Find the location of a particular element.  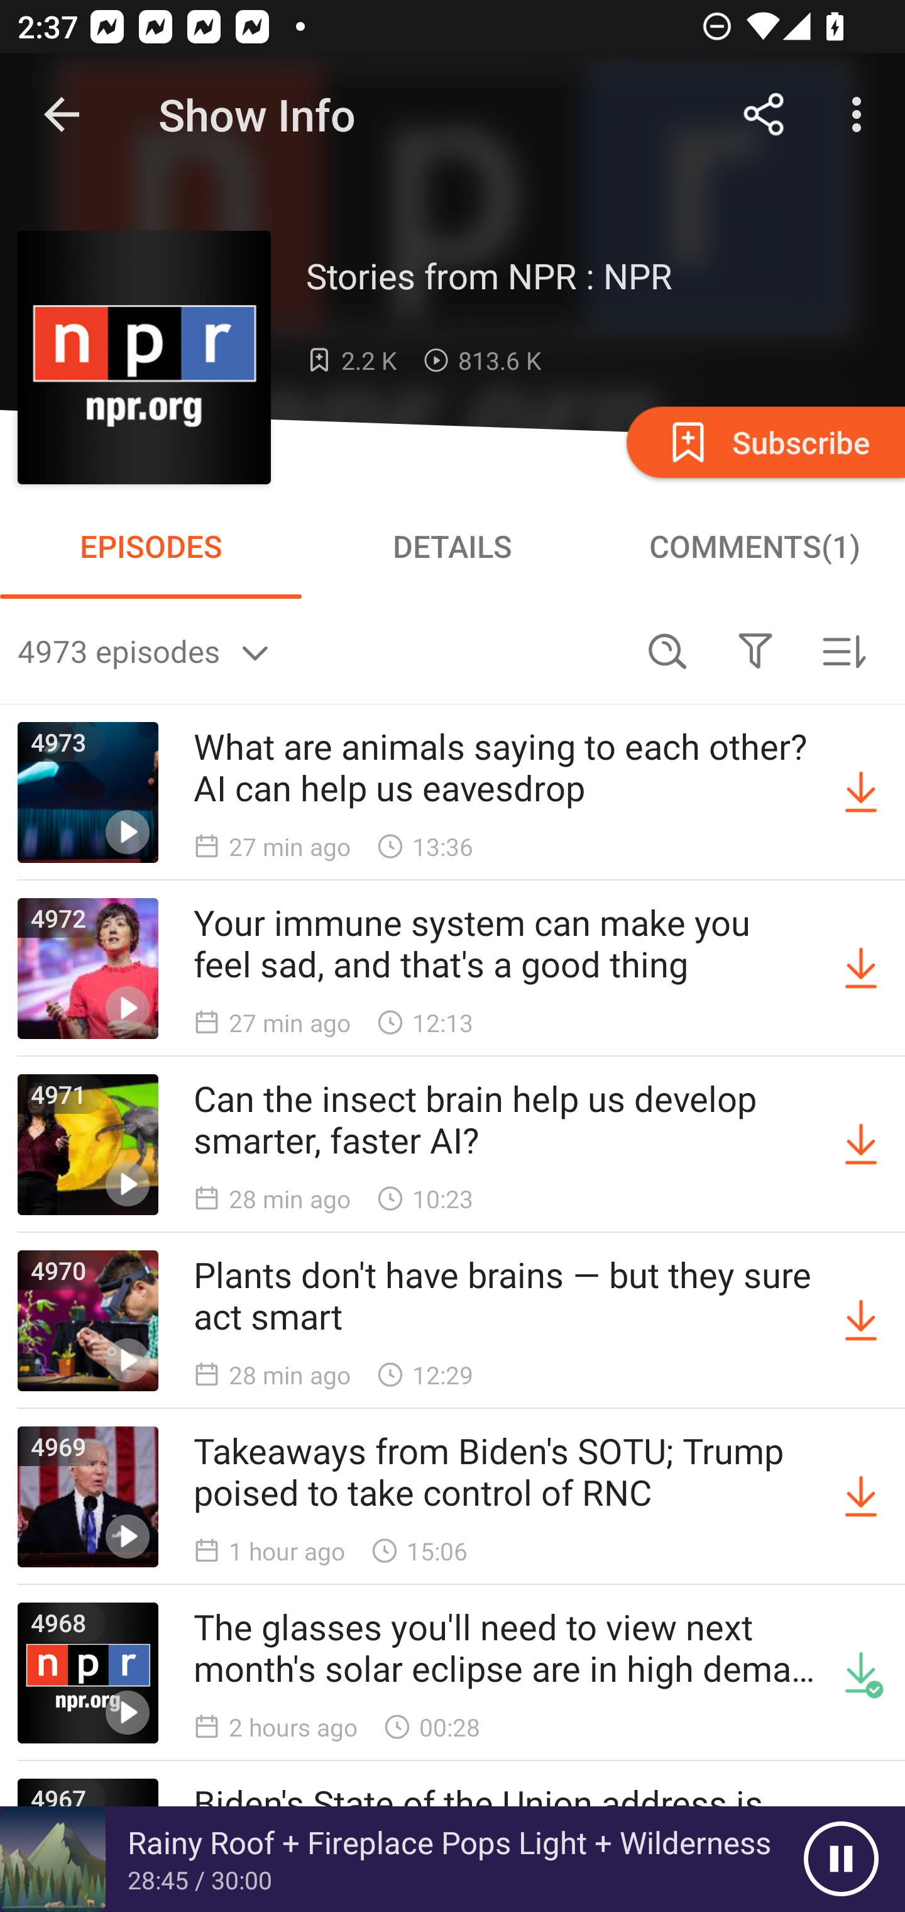

DETAILS is located at coordinates (452, 546).